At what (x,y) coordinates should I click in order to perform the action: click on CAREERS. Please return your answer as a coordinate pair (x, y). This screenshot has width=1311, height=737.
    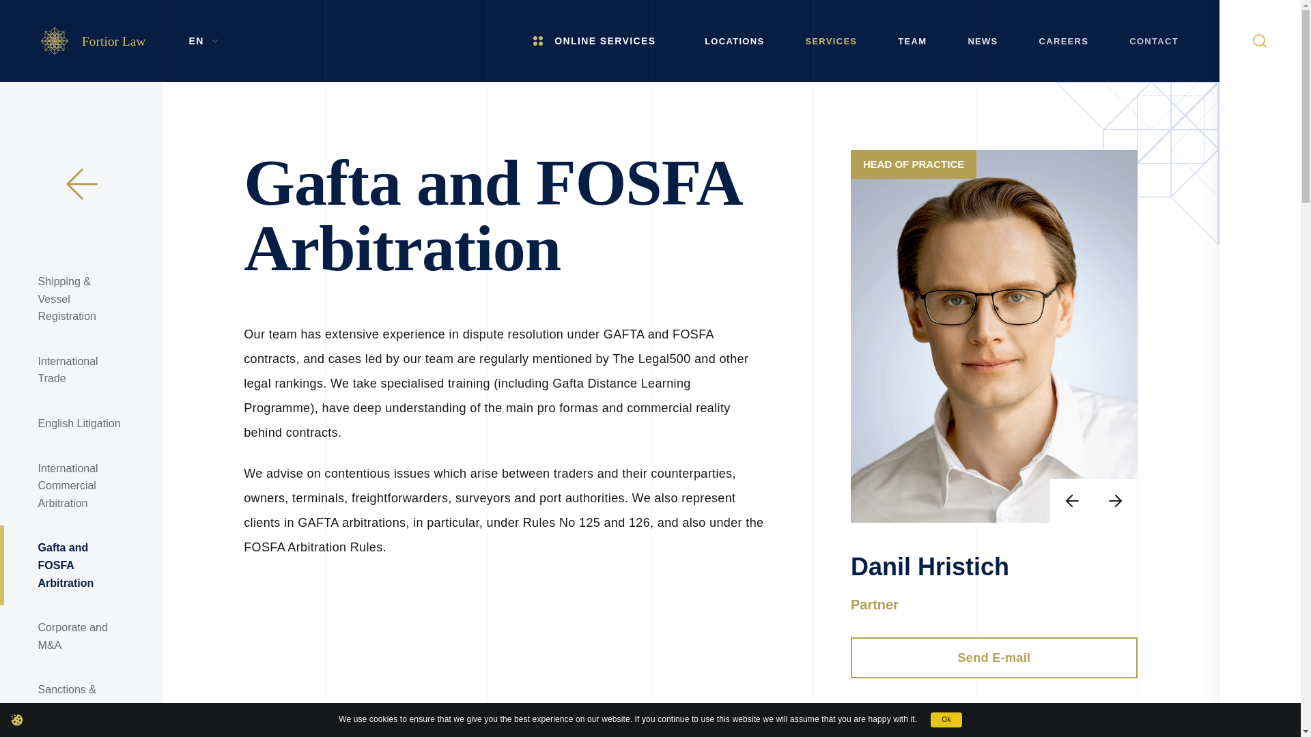
    Looking at the image, I should click on (1064, 41).